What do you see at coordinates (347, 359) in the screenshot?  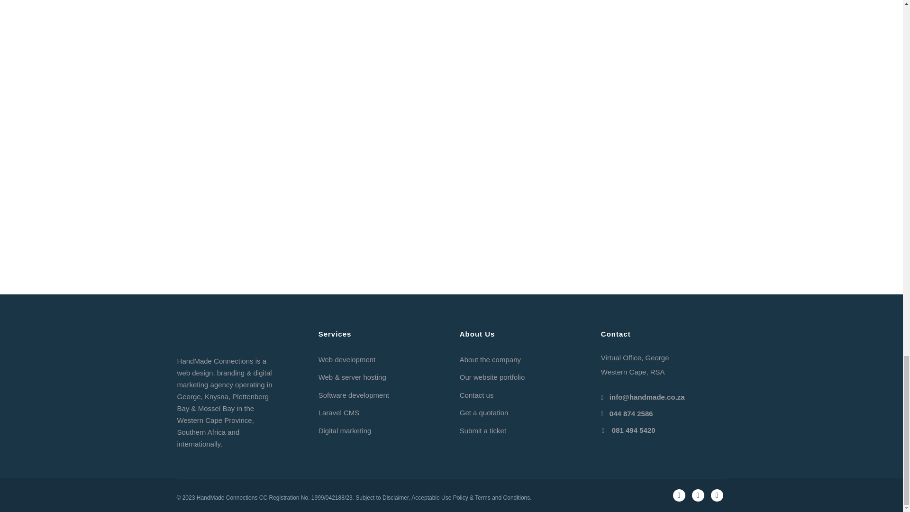 I see `Web development` at bounding box center [347, 359].